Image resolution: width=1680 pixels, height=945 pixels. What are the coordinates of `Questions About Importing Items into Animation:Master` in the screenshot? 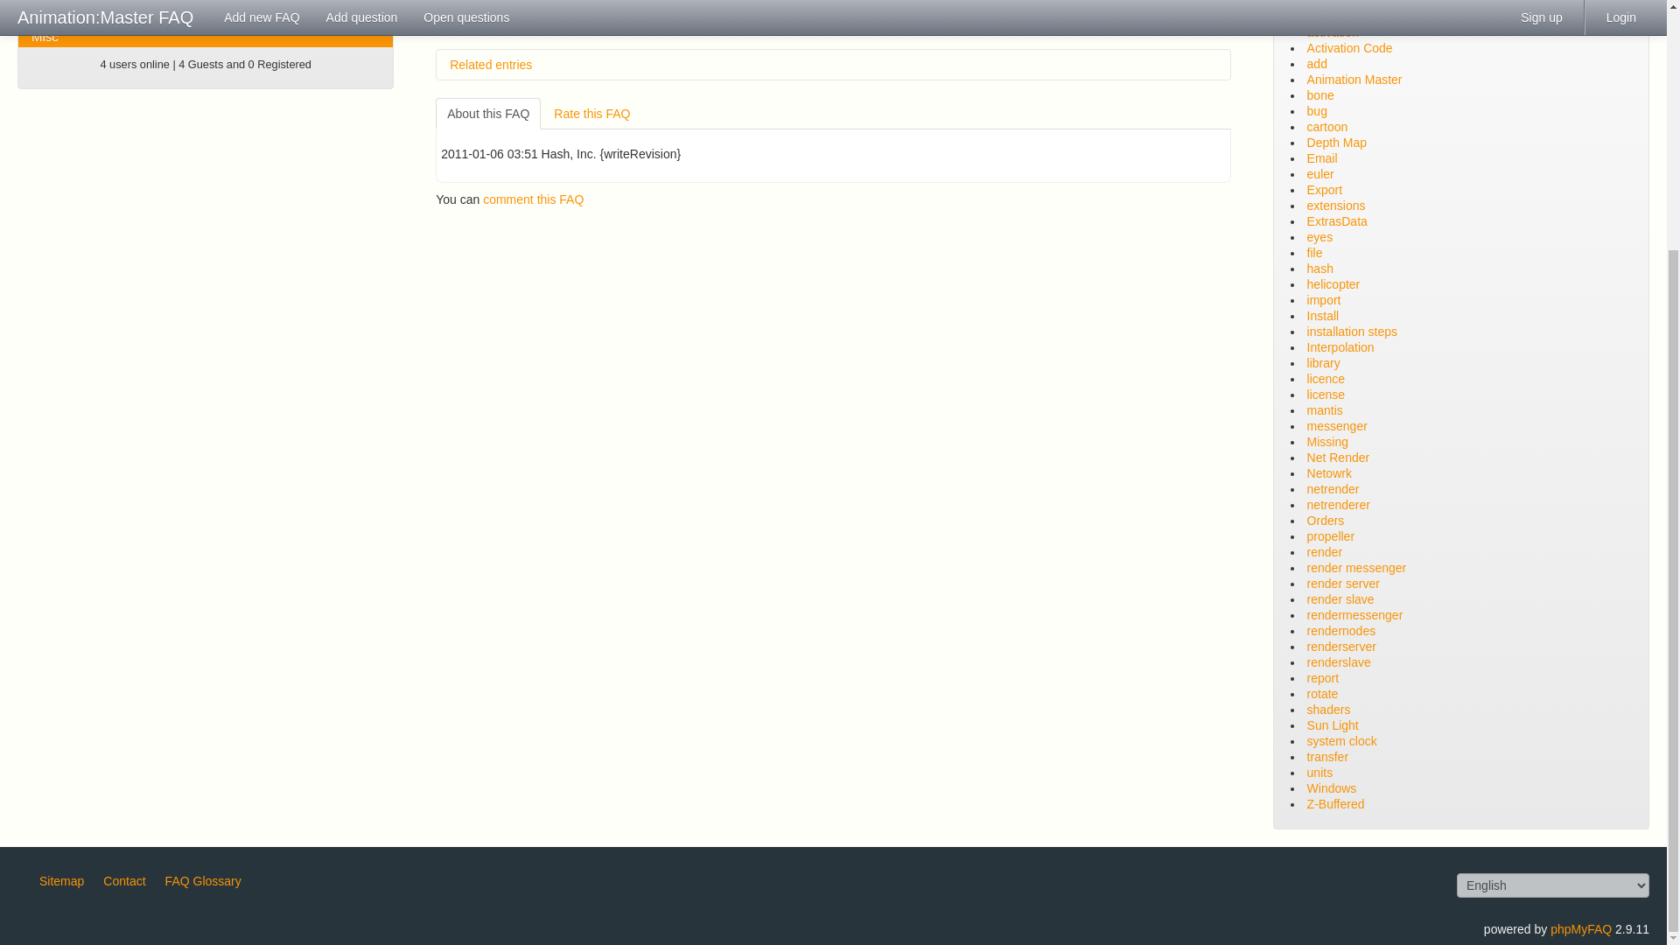 It's located at (206, 3).